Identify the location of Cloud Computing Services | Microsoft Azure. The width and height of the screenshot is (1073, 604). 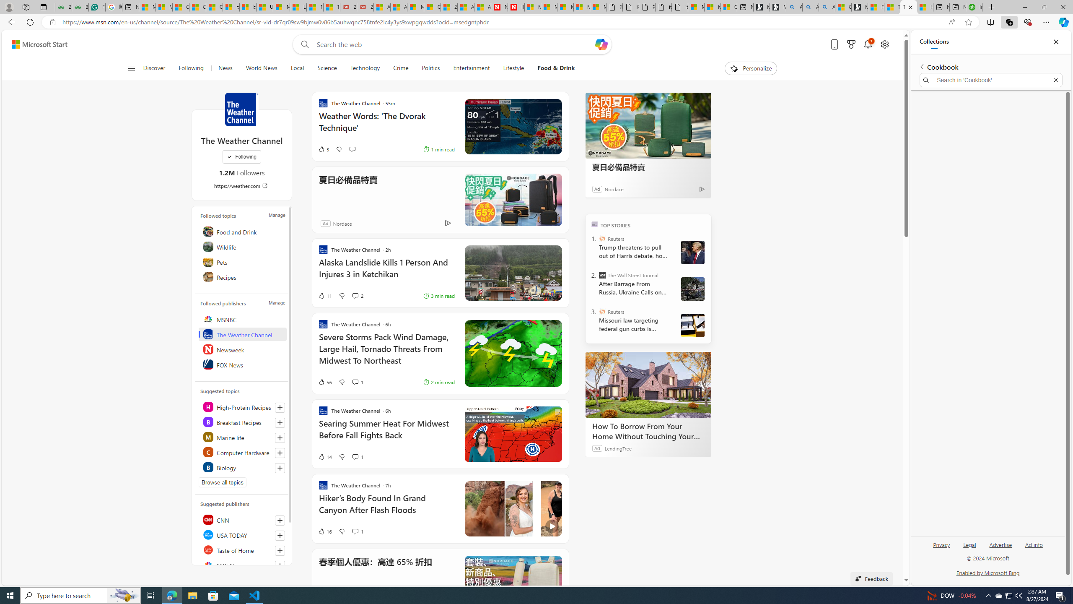
(432, 7).